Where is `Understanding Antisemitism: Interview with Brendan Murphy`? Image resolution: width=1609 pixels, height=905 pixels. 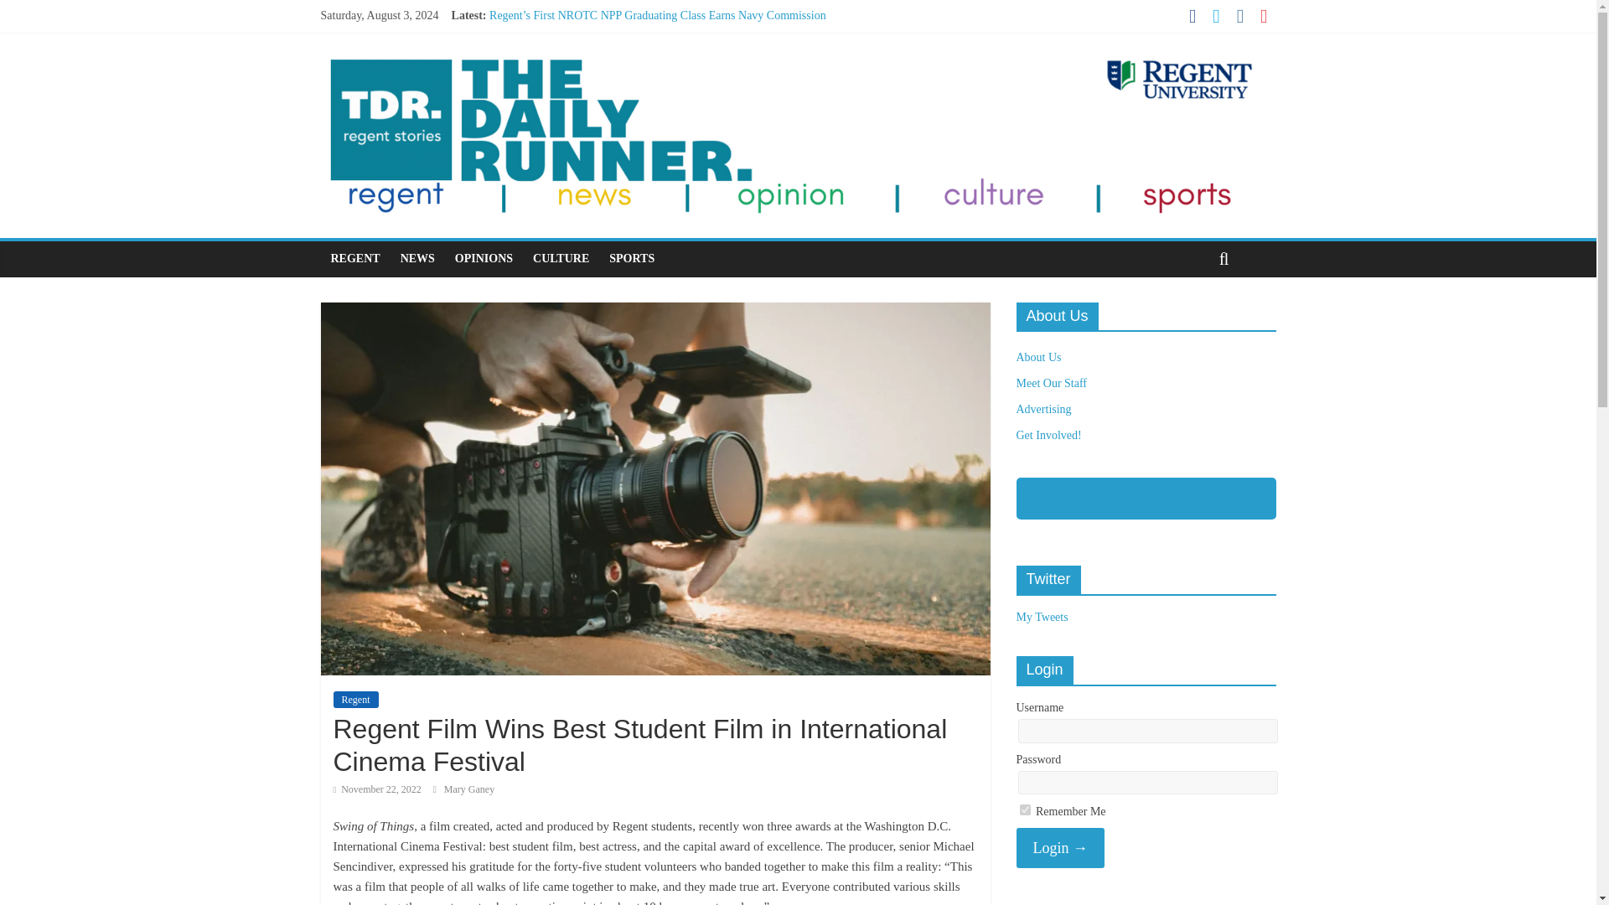
Understanding Antisemitism: Interview with Brendan Murphy is located at coordinates (635, 70).